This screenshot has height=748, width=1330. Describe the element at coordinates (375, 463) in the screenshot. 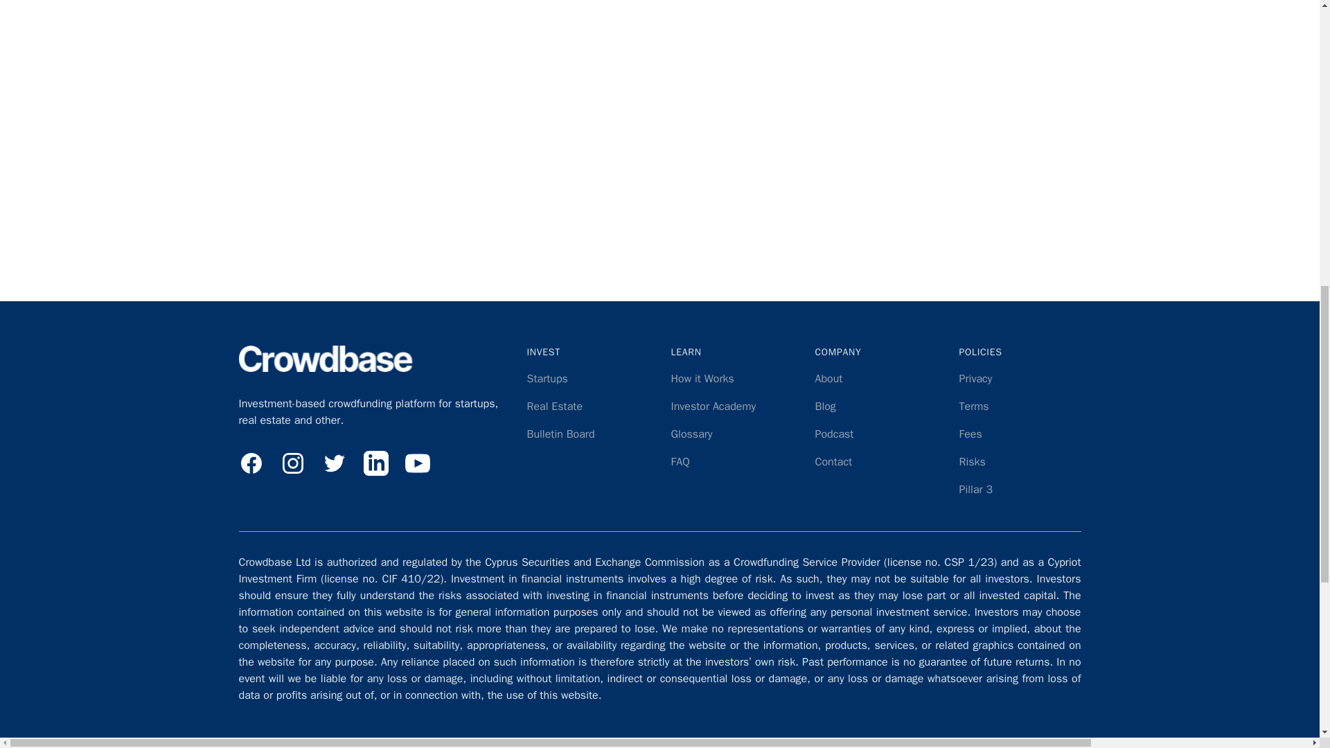

I see `LinkedIn` at that location.